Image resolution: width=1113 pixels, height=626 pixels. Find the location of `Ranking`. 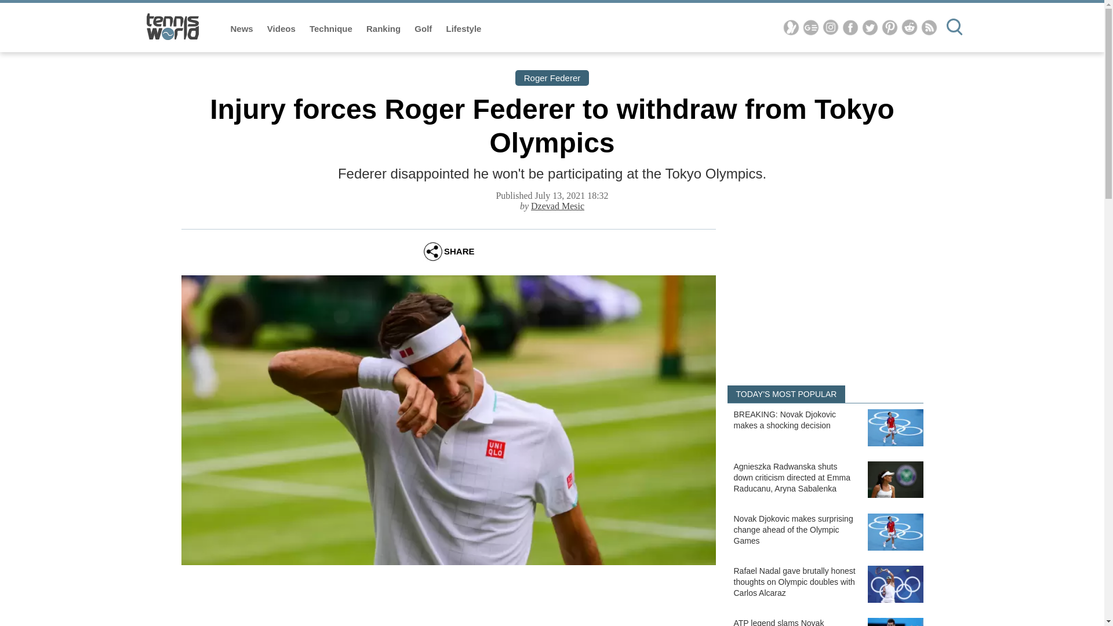

Ranking is located at coordinates (384, 29).